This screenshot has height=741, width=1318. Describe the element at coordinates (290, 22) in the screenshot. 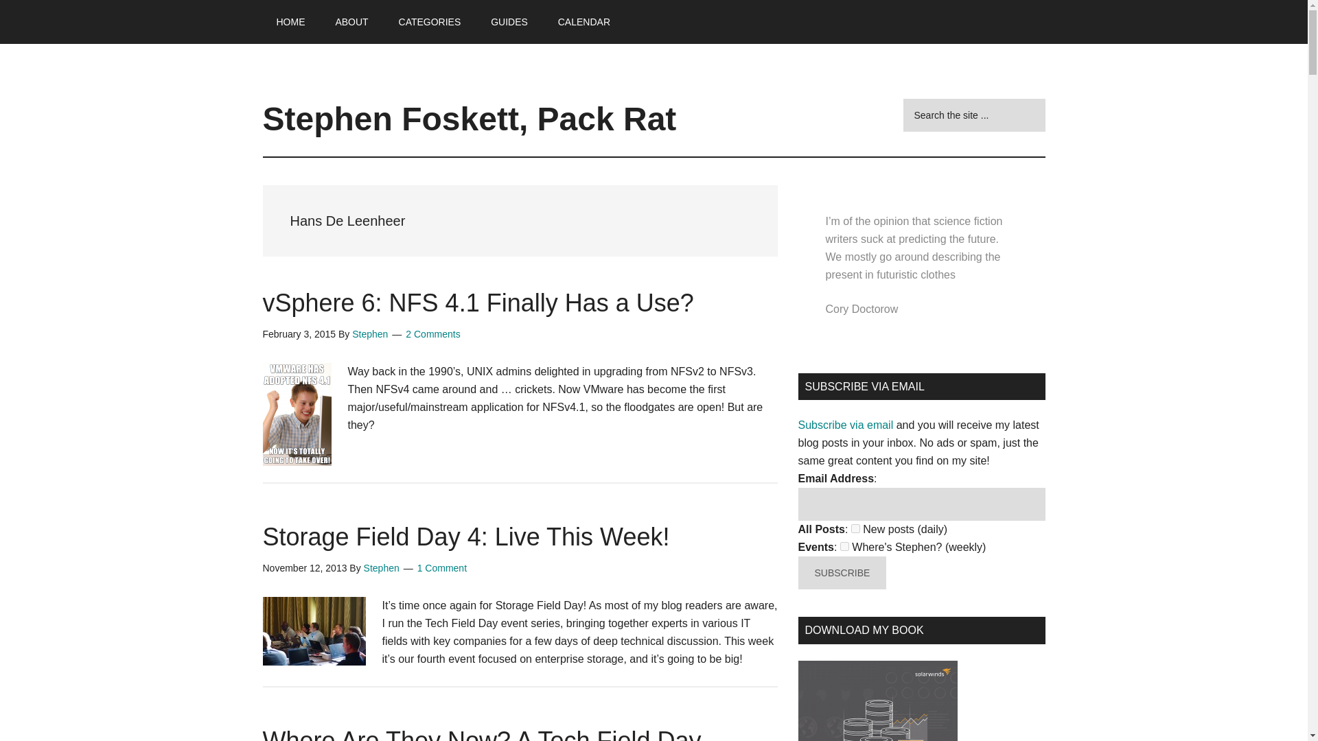

I see `HOME` at that location.